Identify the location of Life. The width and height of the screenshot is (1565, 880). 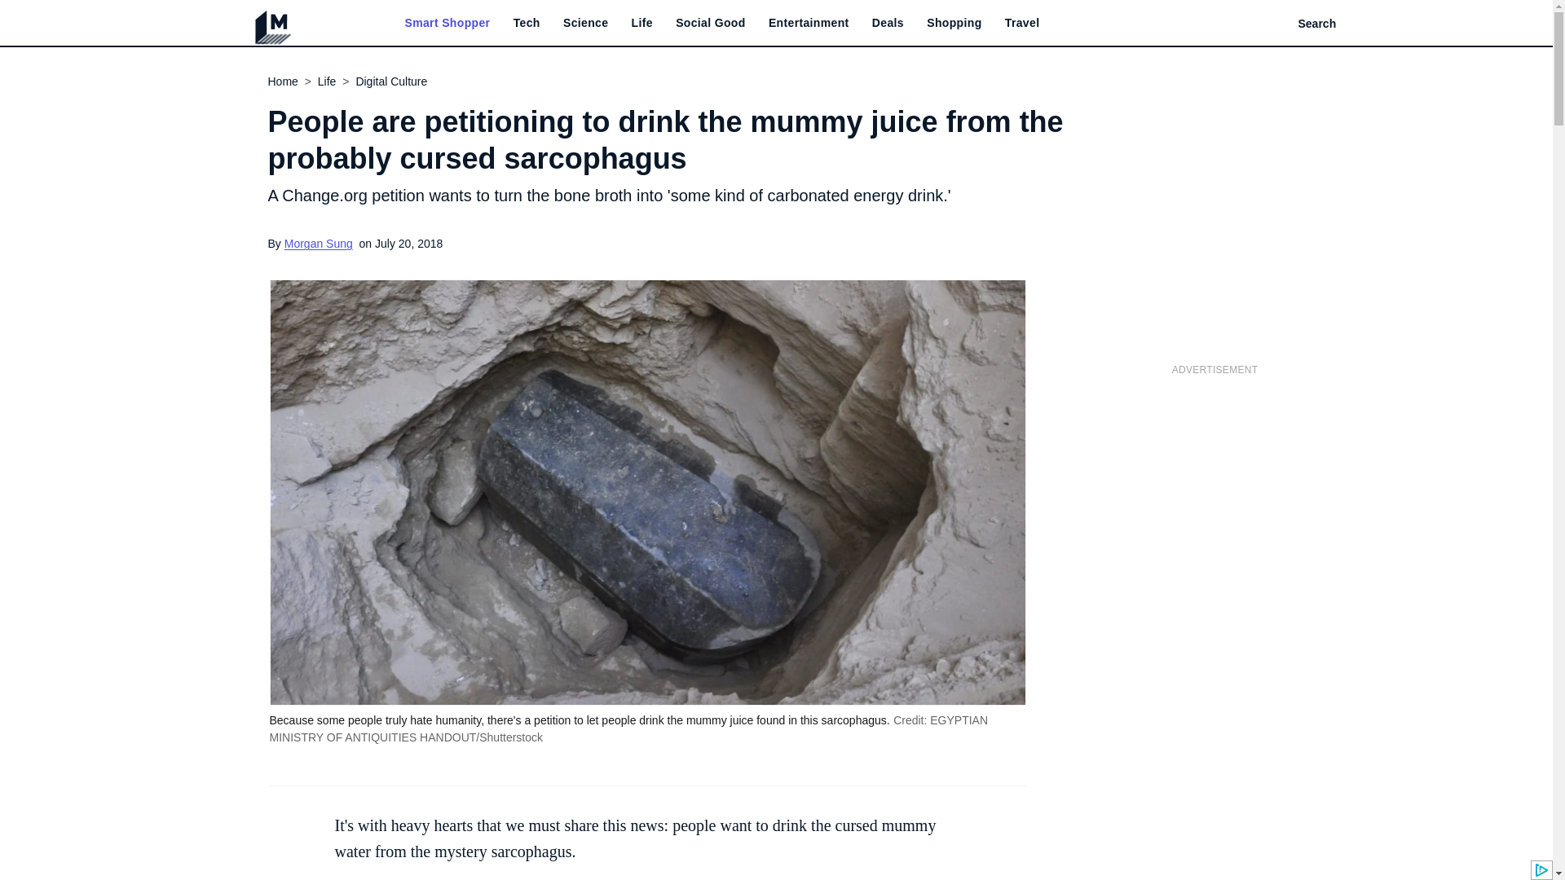
(642, 23).